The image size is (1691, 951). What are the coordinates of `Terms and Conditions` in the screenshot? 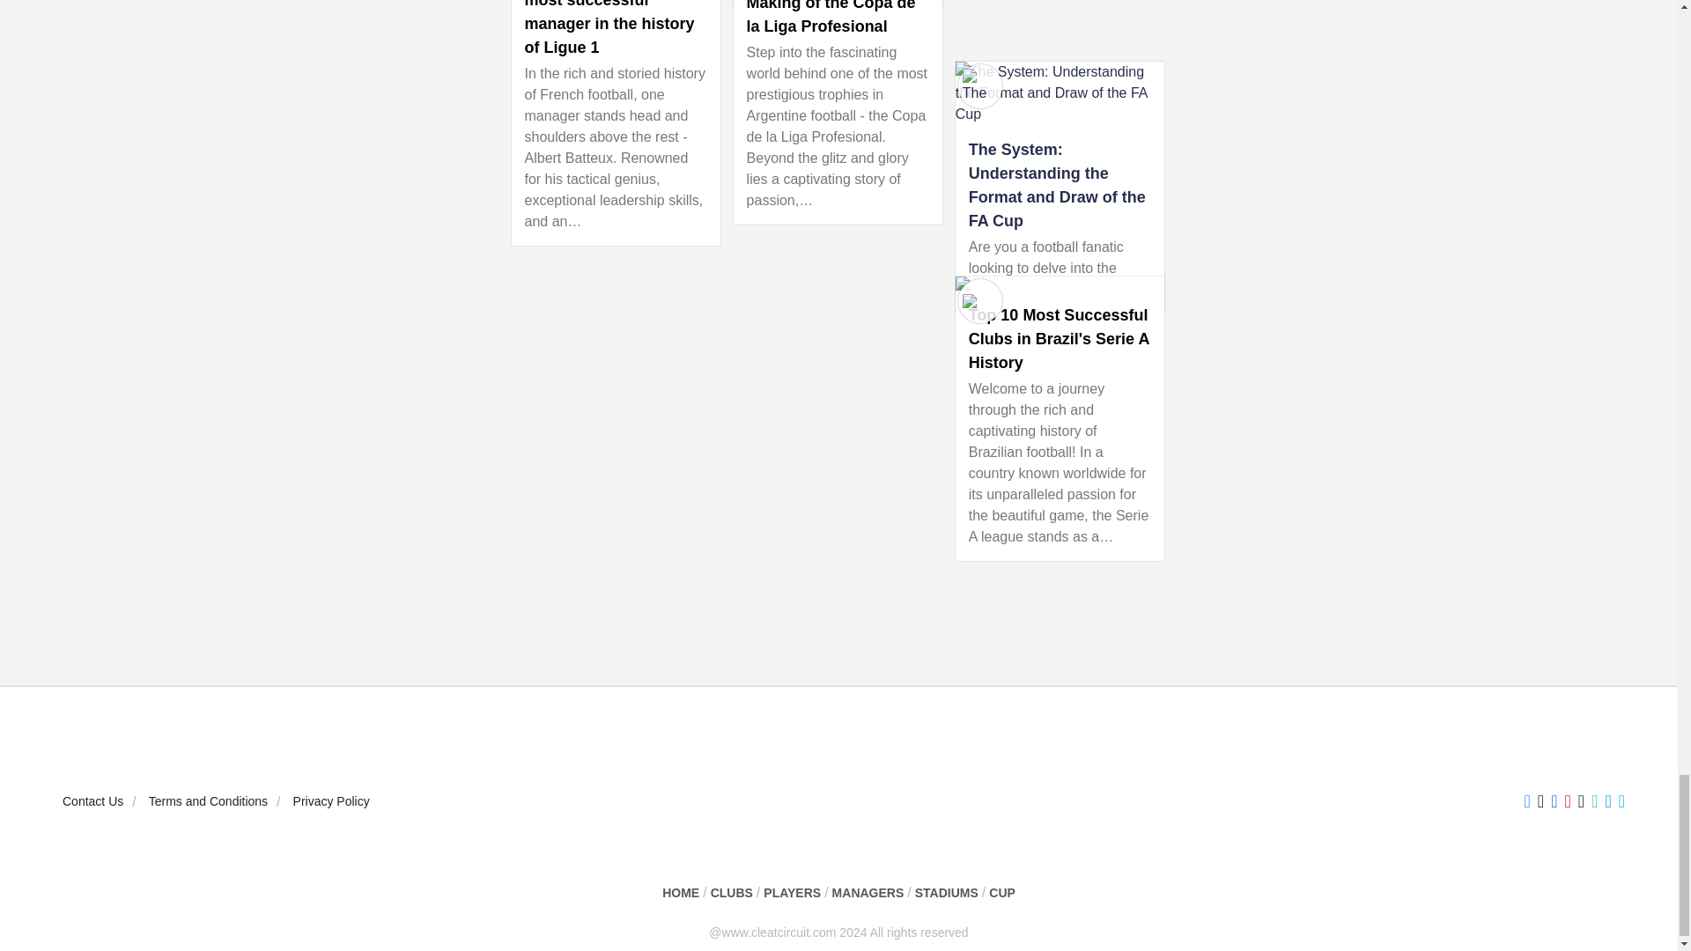 It's located at (208, 801).